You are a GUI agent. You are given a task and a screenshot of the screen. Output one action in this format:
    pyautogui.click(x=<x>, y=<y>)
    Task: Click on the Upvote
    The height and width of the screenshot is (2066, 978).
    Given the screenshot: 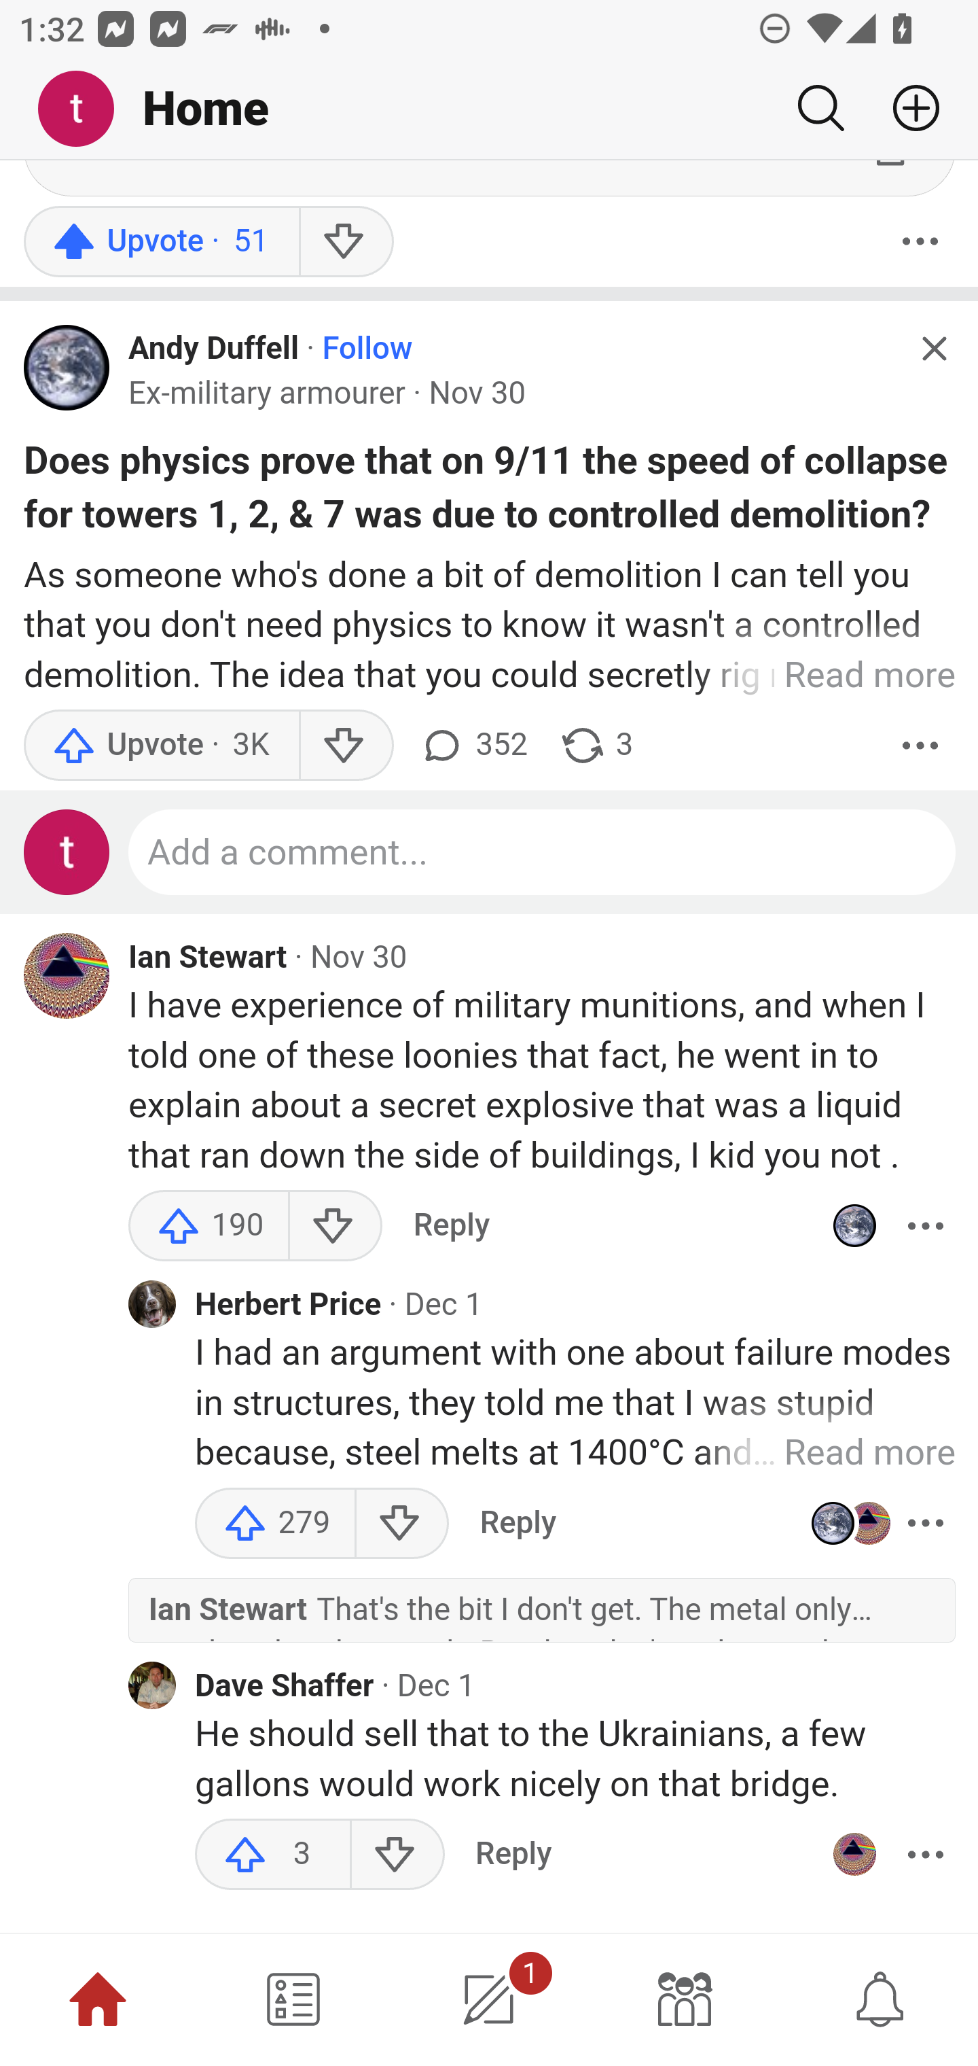 What is the action you would take?
    pyautogui.click(x=161, y=746)
    